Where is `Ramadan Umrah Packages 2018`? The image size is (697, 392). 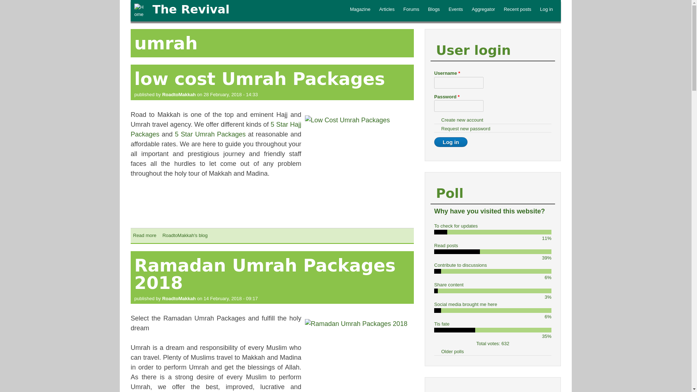
Ramadan Umrah Packages 2018 is located at coordinates (265, 274).